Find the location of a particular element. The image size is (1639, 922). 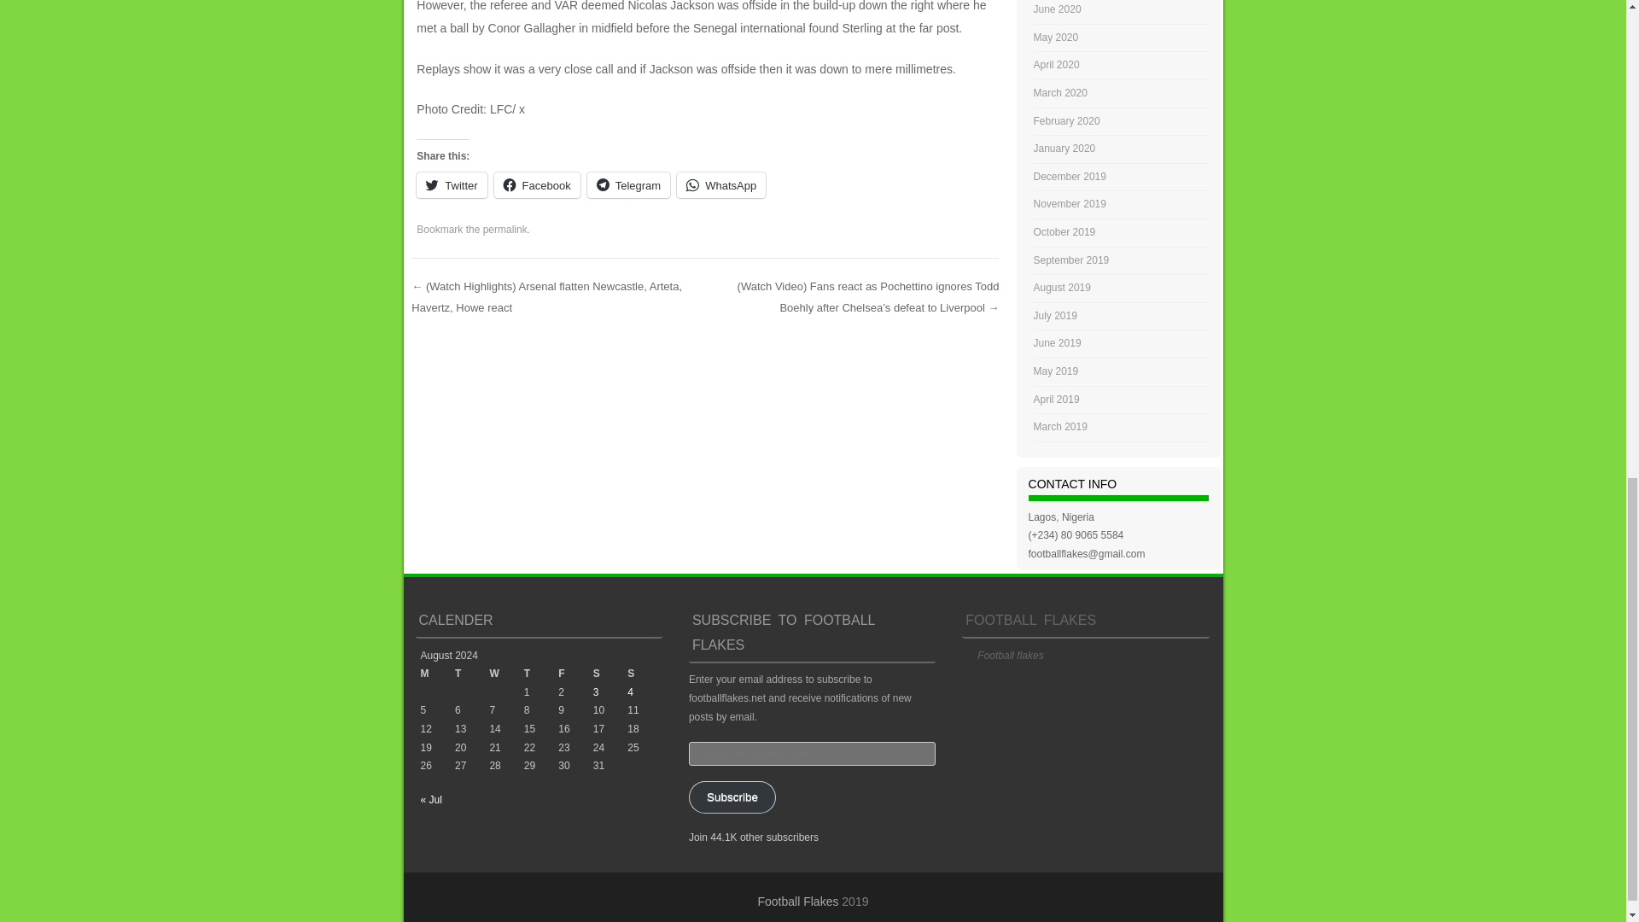

Wednesday is located at coordinates (505, 674).